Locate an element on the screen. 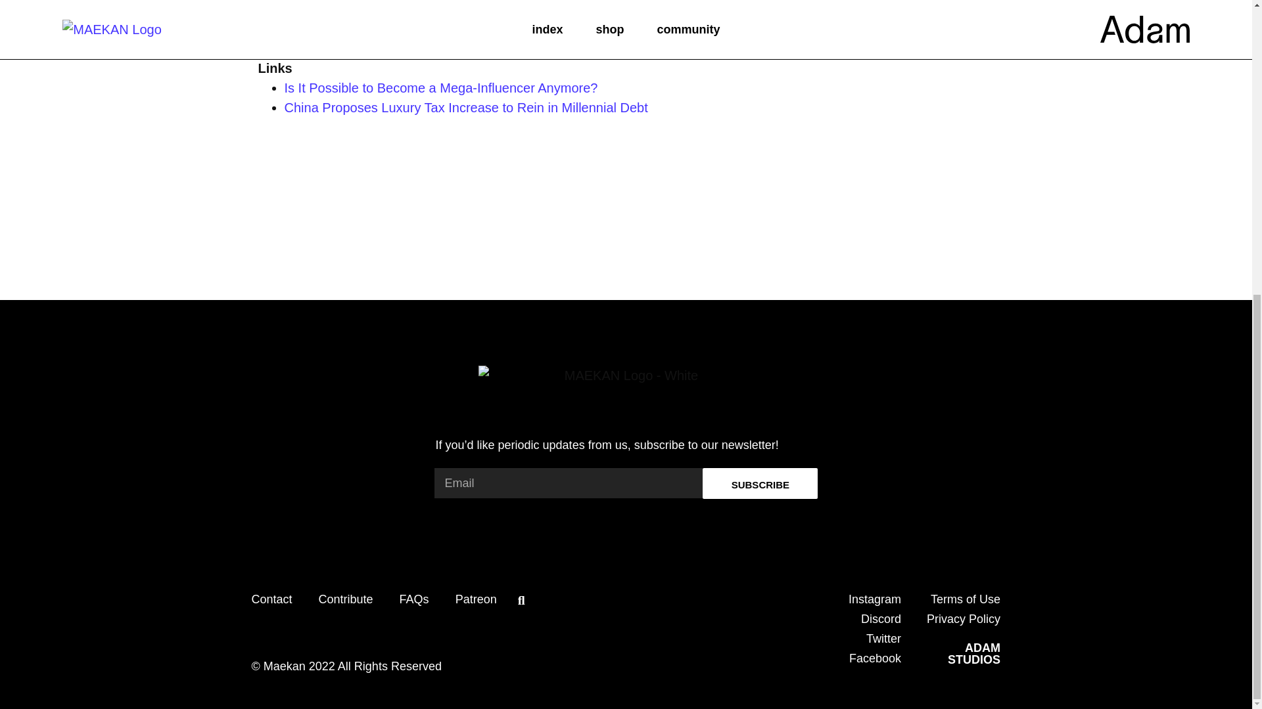 This screenshot has width=1262, height=709. Discord is located at coordinates (881, 618).